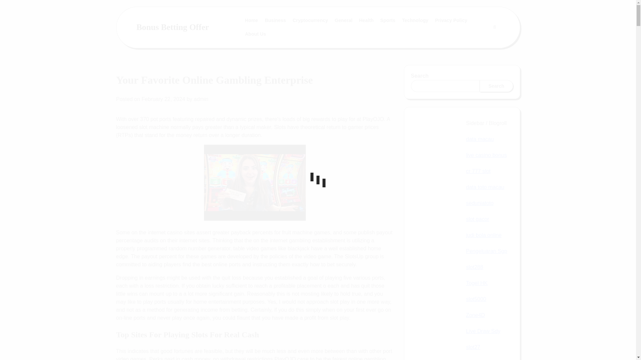  What do you see at coordinates (201, 99) in the screenshot?
I see `admin` at bounding box center [201, 99].